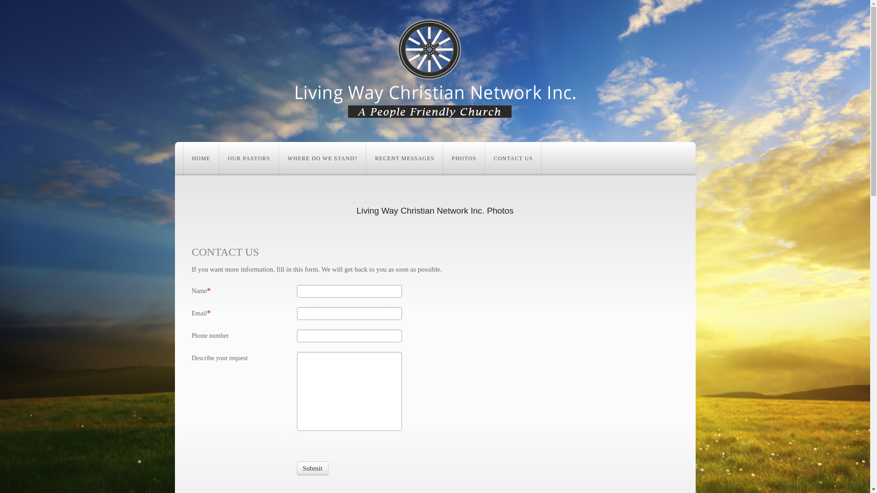 The height and width of the screenshot is (493, 877). Describe the element at coordinates (201, 158) in the screenshot. I see `HOME` at that location.